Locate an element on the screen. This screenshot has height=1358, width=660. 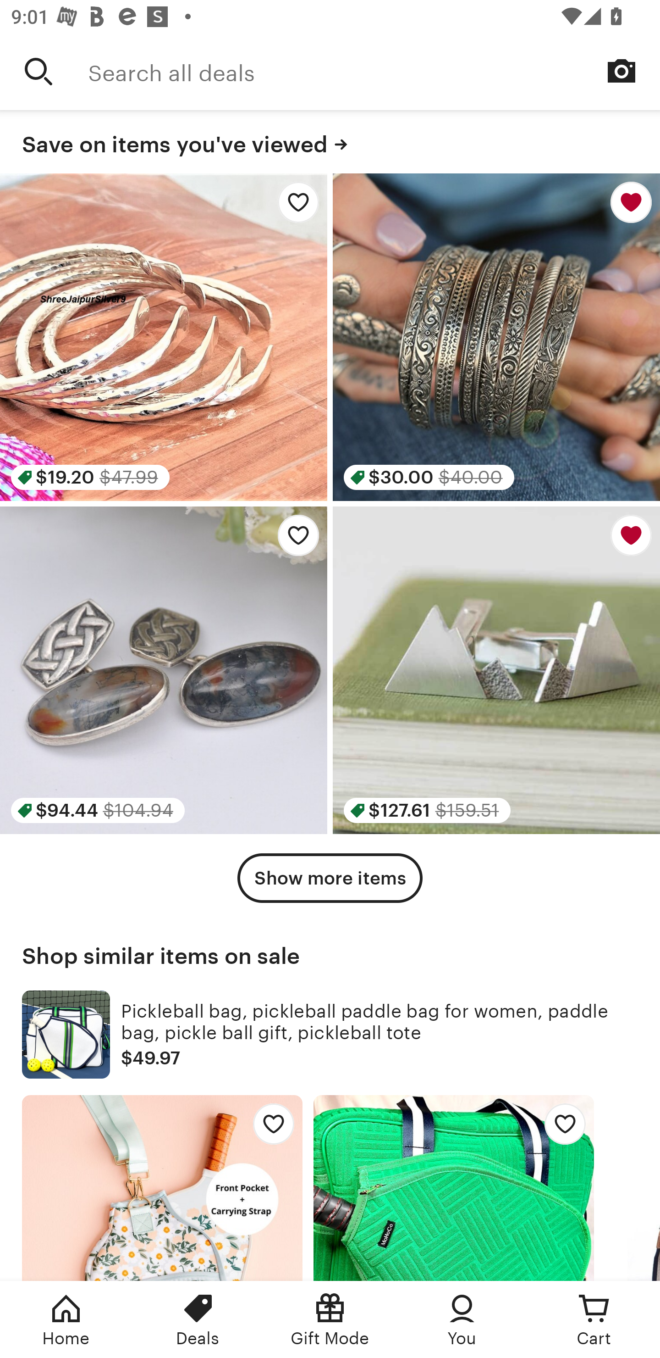
Gift Mode is located at coordinates (330, 1319).